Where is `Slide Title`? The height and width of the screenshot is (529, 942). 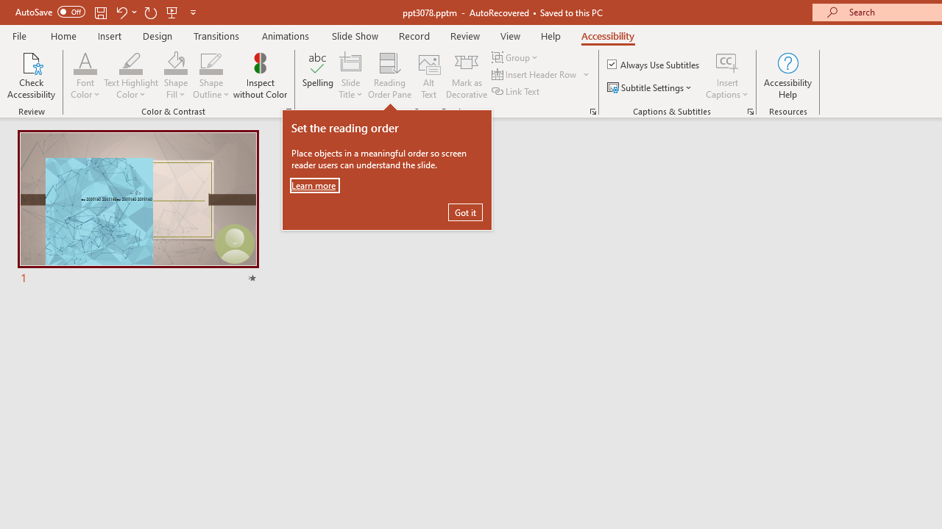
Slide Title is located at coordinates (350, 75).